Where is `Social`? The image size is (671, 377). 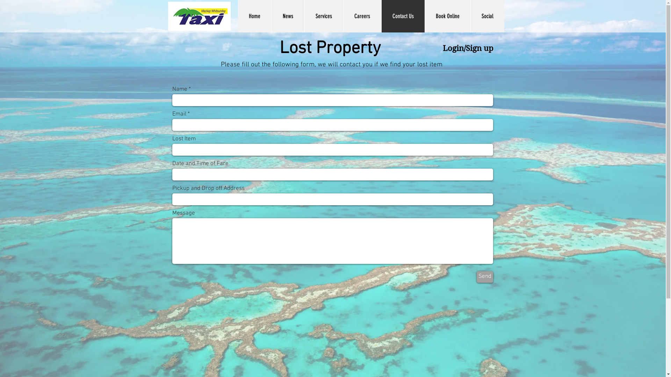 Social is located at coordinates (487, 16).